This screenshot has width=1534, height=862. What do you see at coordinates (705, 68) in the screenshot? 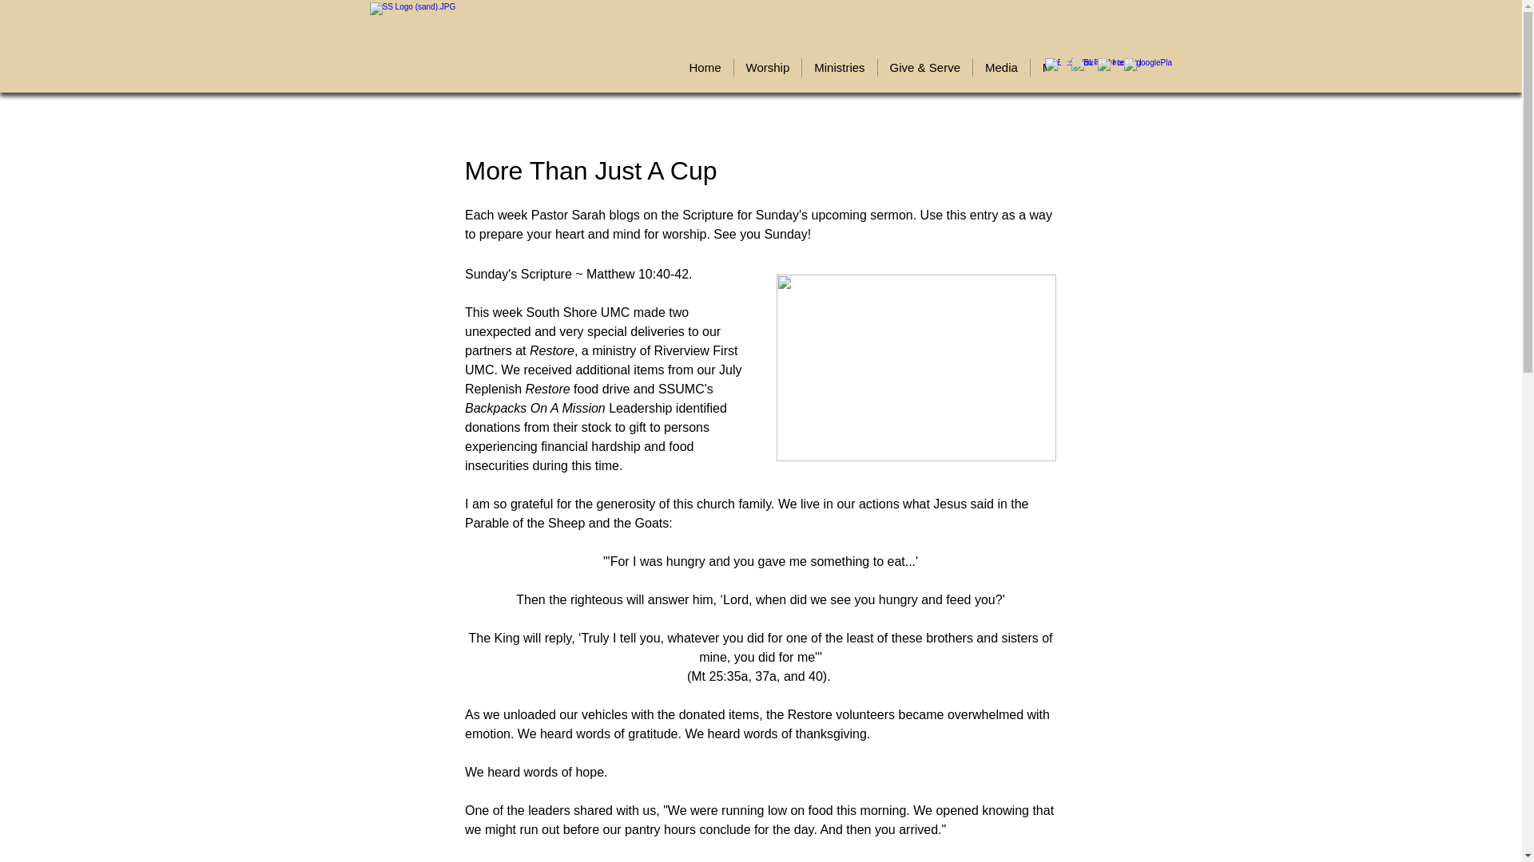
I see `Home` at bounding box center [705, 68].